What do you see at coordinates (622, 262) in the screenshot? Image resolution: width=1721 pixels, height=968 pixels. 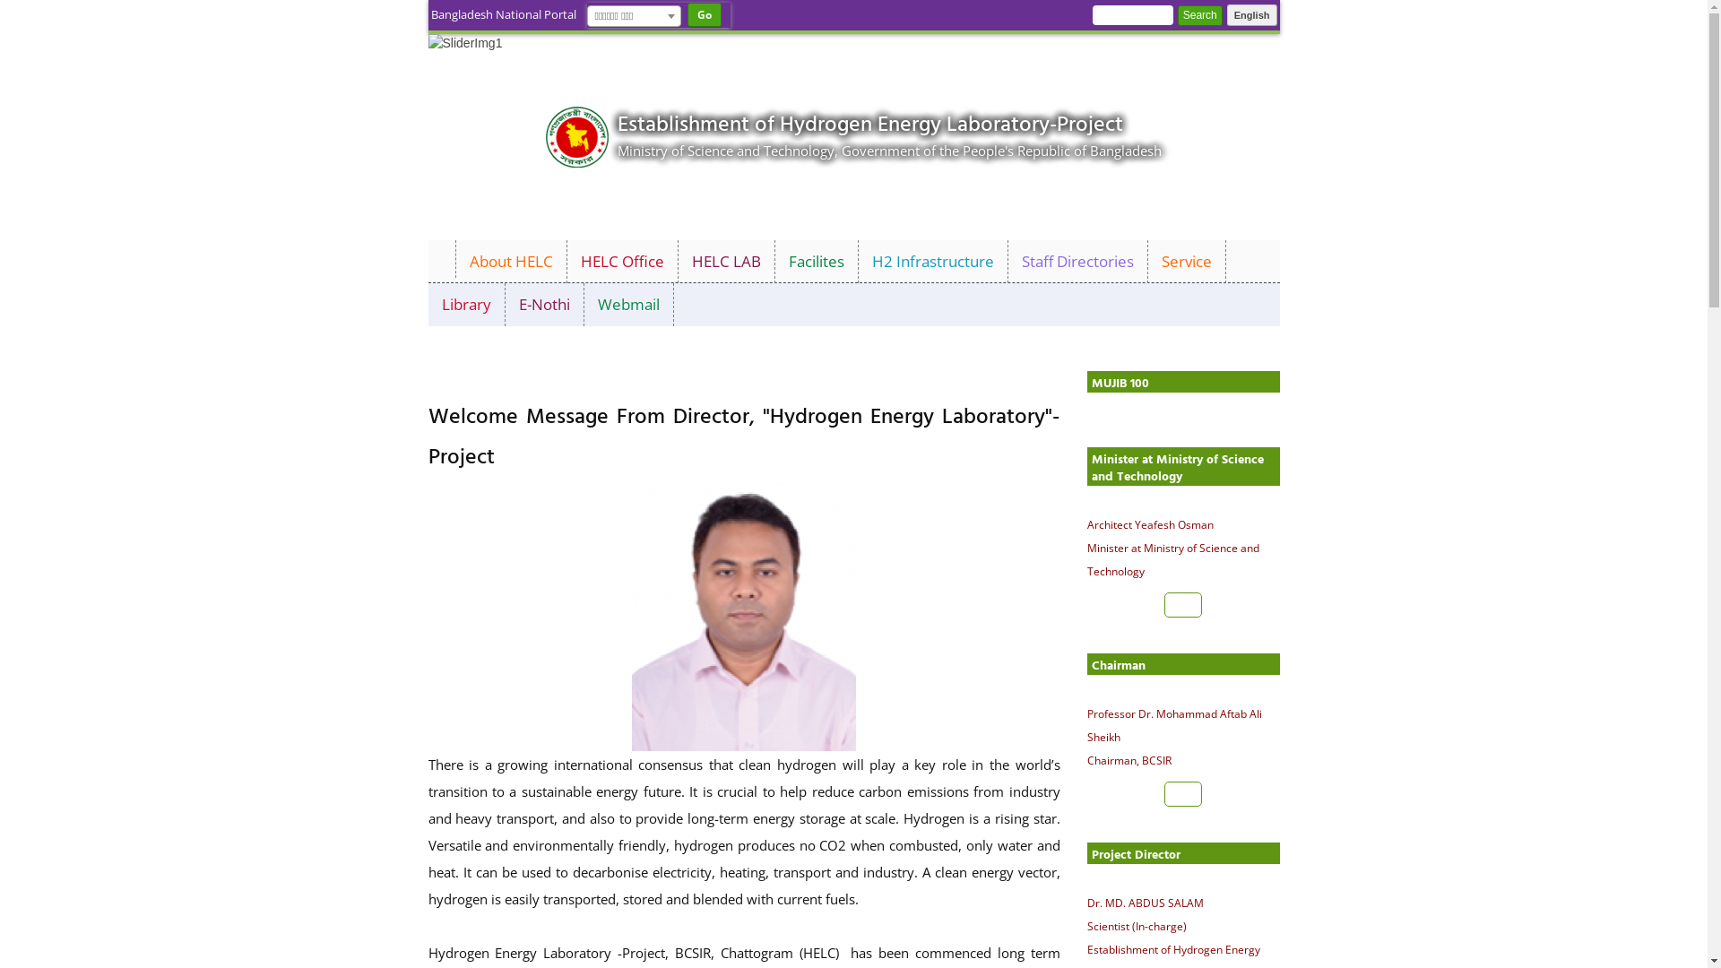 I see `HELC Office` at bounding box center [622, 262].